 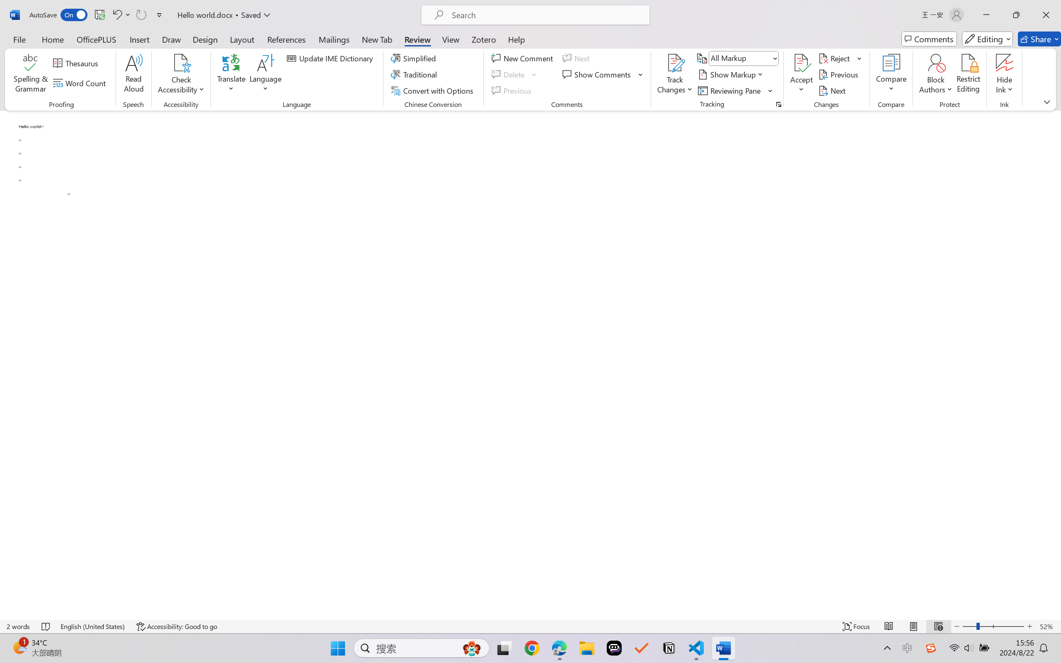 What do you see at coordinates (802, 75) in the screenshot?
I see `Accept` at bounding box center [802, 75].